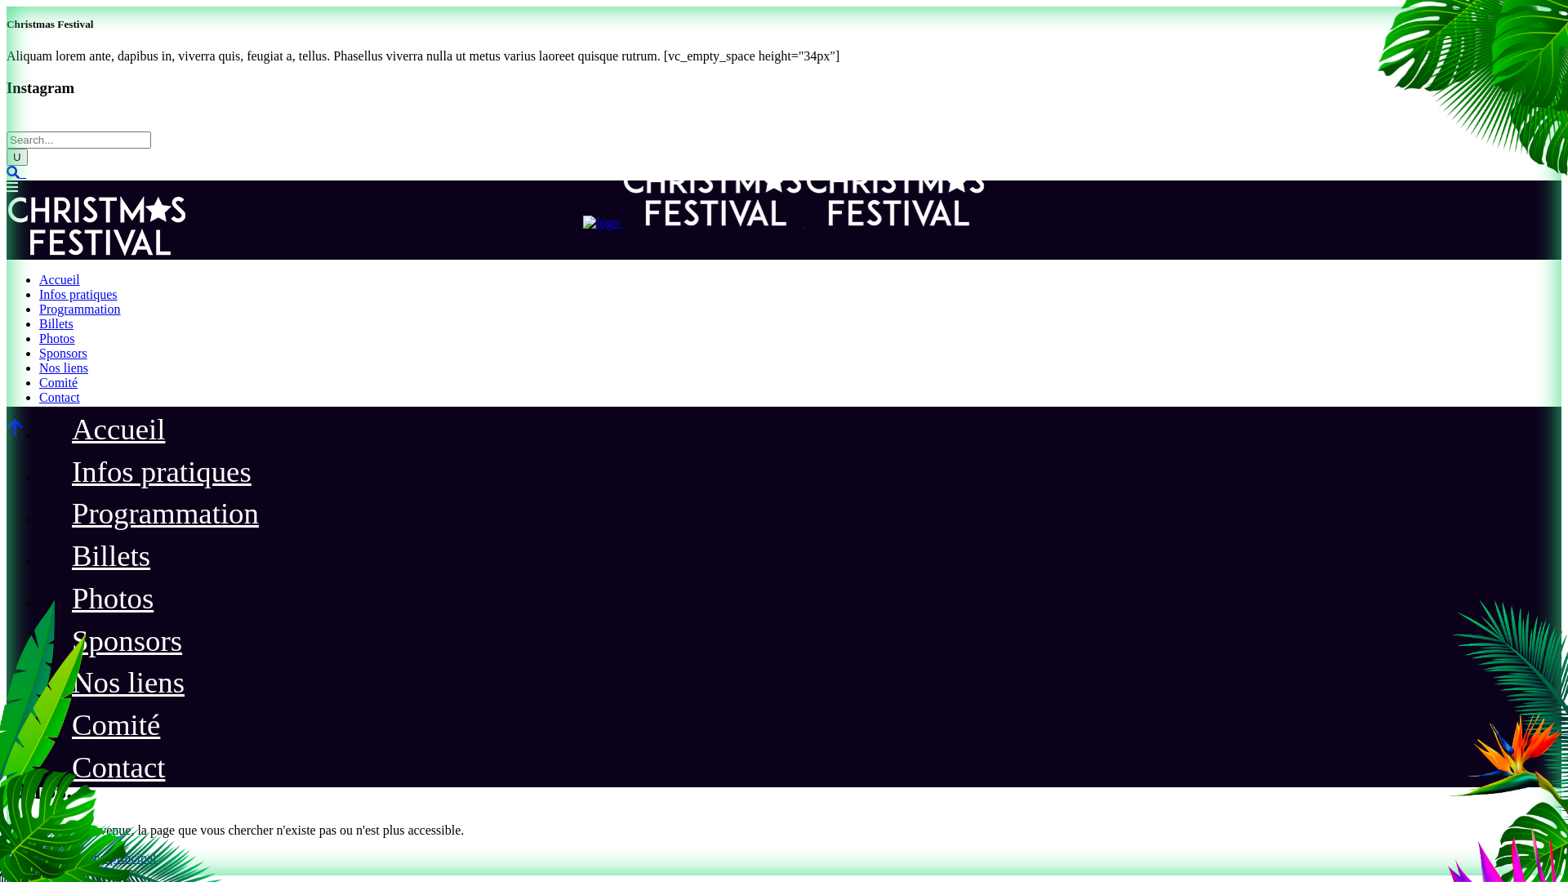 The height and width of the screenshot is (882, 1568). Describe the element at coordinates (111, 559) in the screenshot. I see `Billets` at that location.